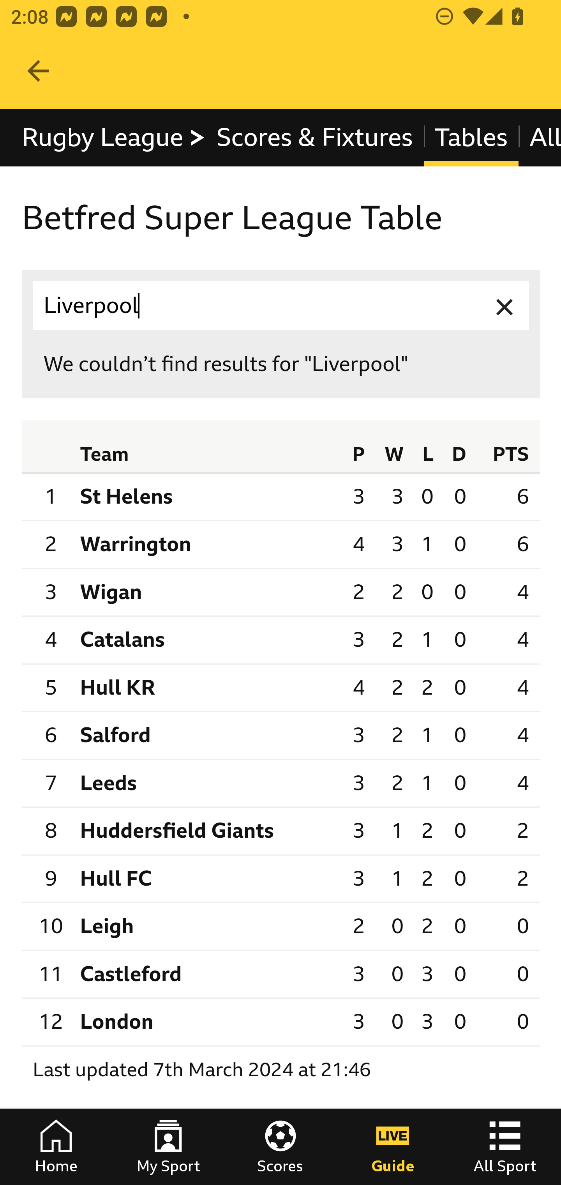  I want to click on St Helens, so click(207, 497).